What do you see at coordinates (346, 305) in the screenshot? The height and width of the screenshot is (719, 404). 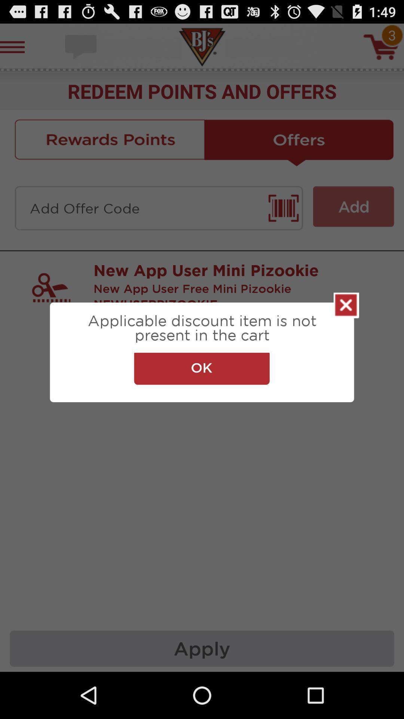 I see `close window` at bounding box center [346, 305].